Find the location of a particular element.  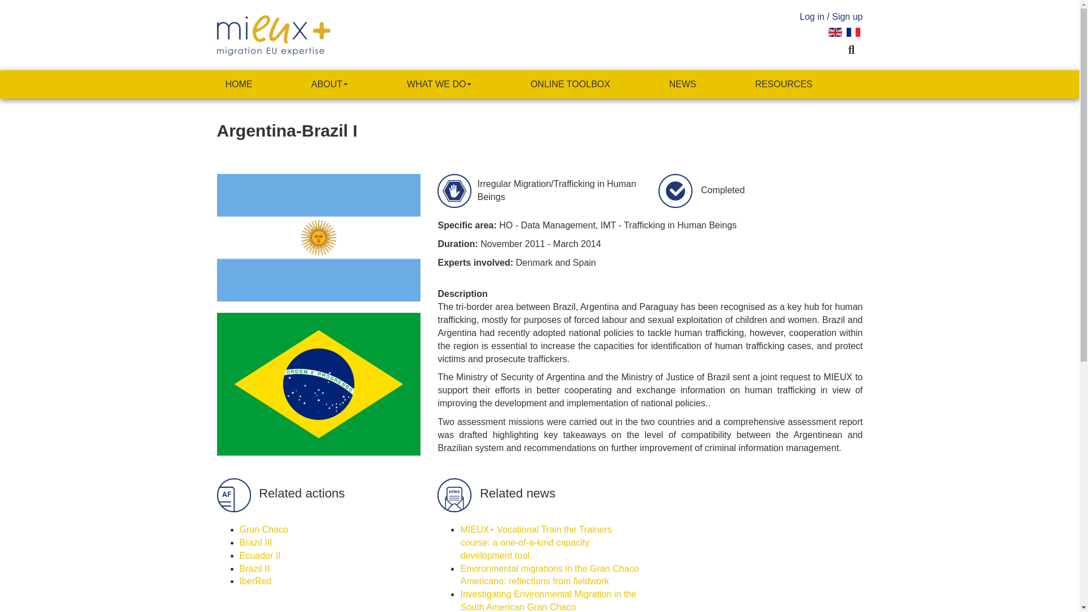

Sign up is located at coordinates (847, 16).